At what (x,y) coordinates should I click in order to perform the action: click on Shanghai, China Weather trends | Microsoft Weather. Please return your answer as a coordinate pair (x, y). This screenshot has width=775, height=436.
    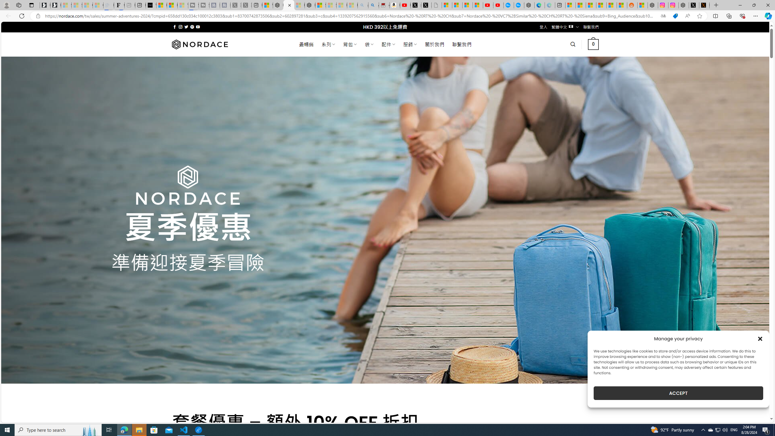
    Looking at the image, I should click on (622, 5).